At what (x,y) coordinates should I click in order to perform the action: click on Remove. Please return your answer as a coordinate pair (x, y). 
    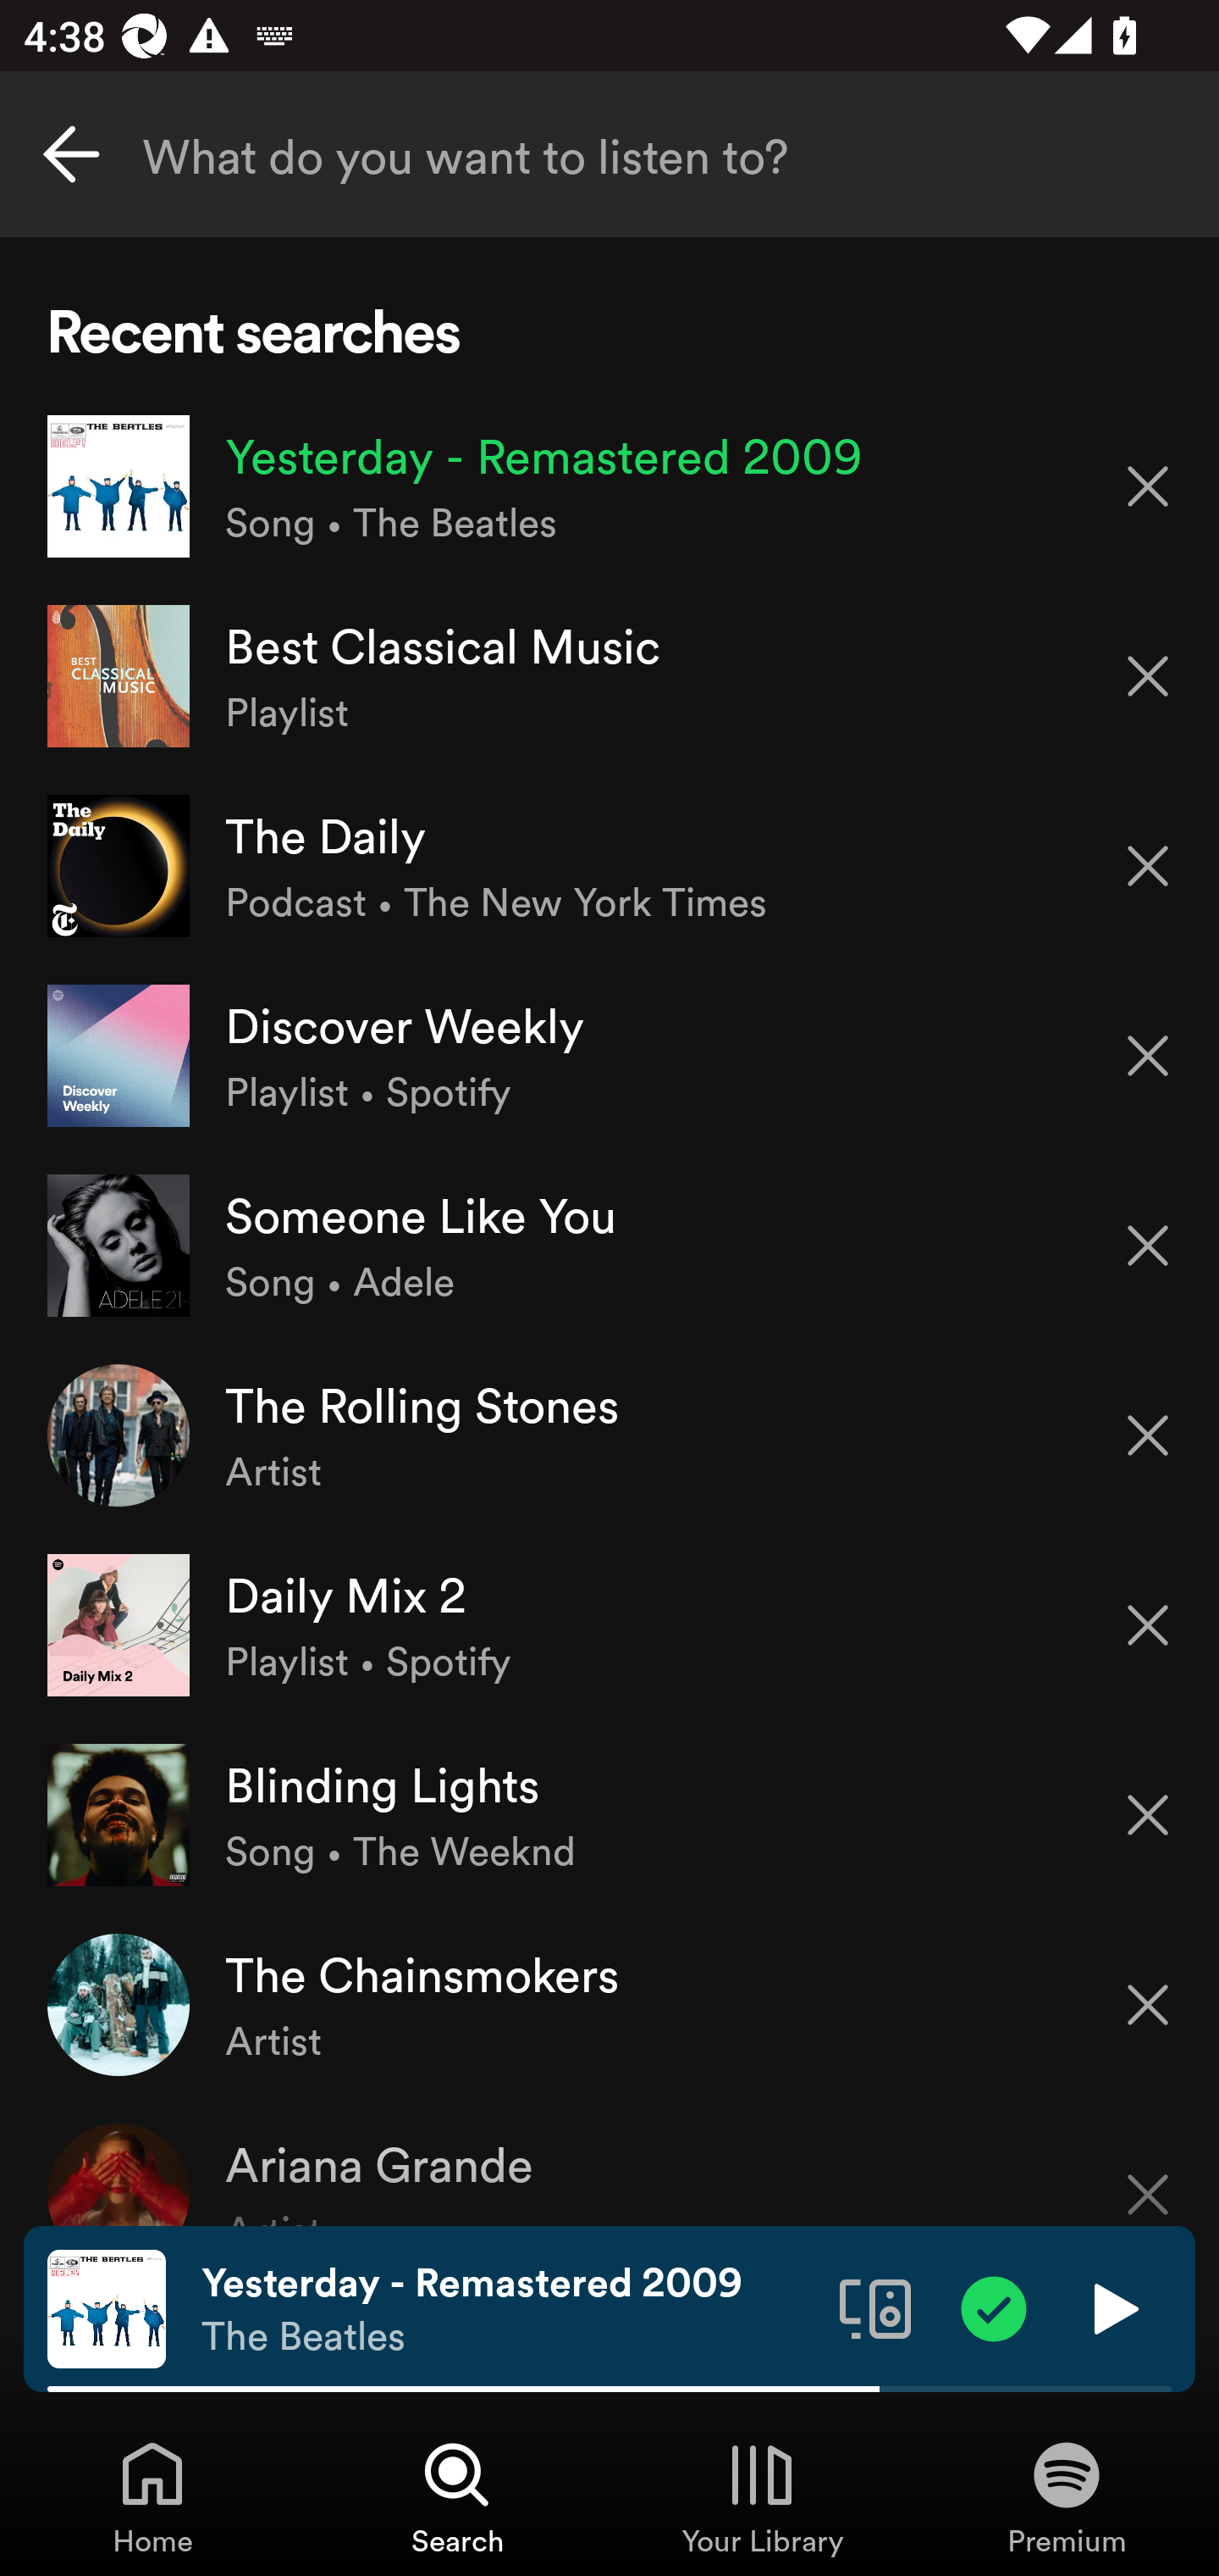
    Looking at the image, I should click on (1148, 1246).